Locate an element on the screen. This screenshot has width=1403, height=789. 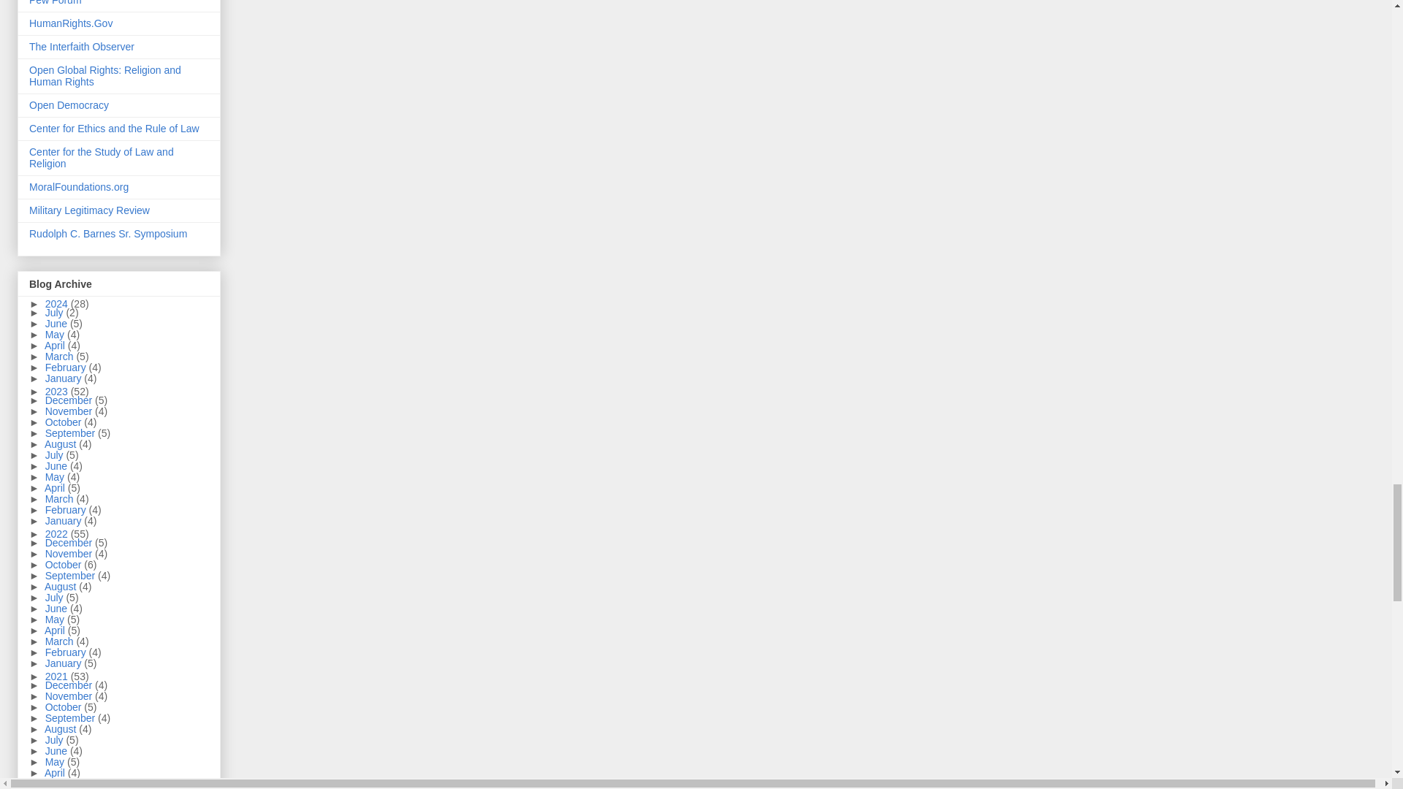
Rudolph C. Barnes Sr. Symposium is located at coordinates (108, 234).